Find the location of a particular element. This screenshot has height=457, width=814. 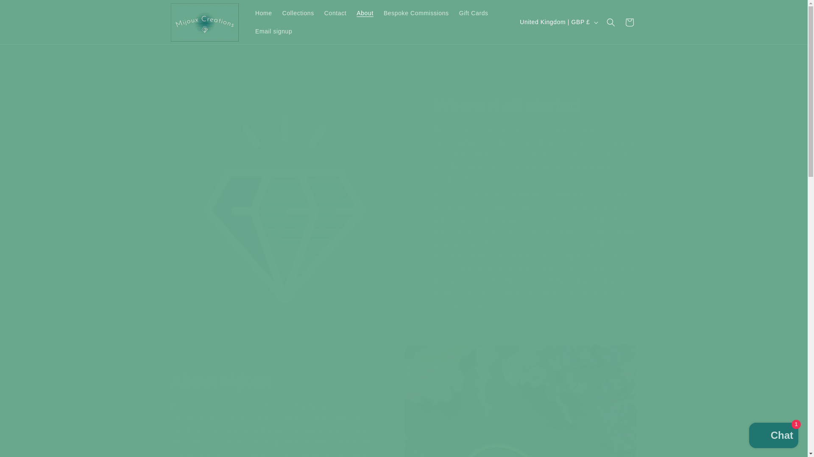

Home is located at coordinates (264, 13).